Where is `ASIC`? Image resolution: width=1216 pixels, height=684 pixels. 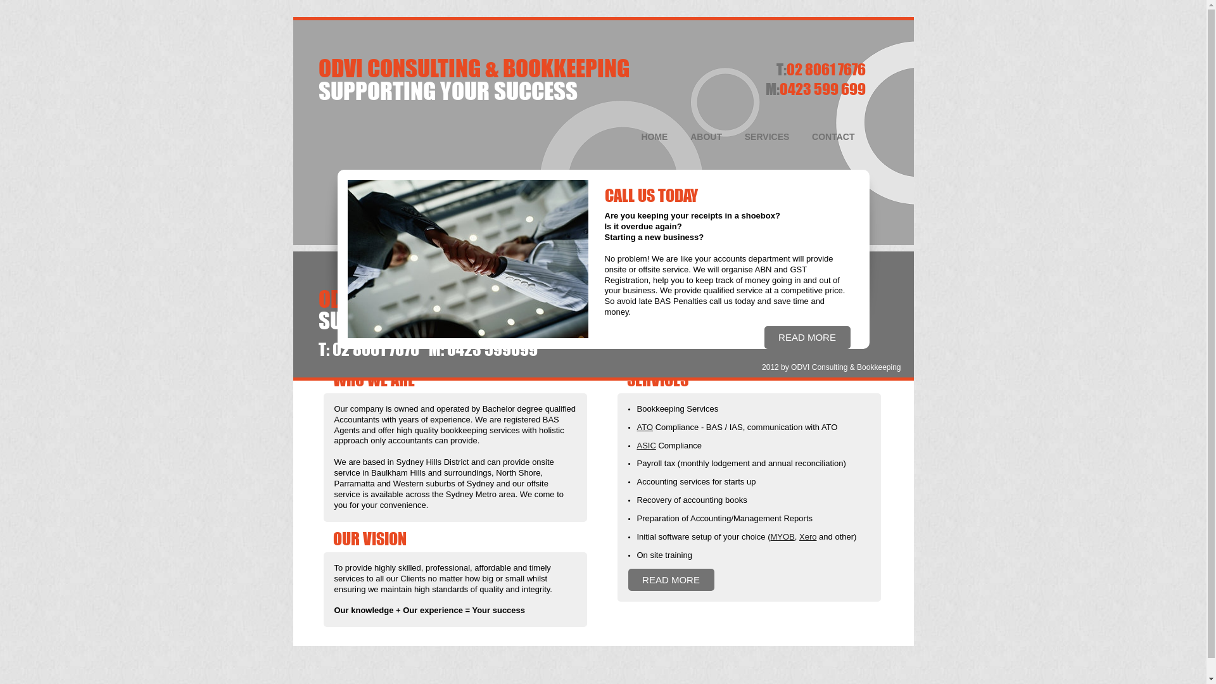 ASIC is located at coordinates (647, 446).